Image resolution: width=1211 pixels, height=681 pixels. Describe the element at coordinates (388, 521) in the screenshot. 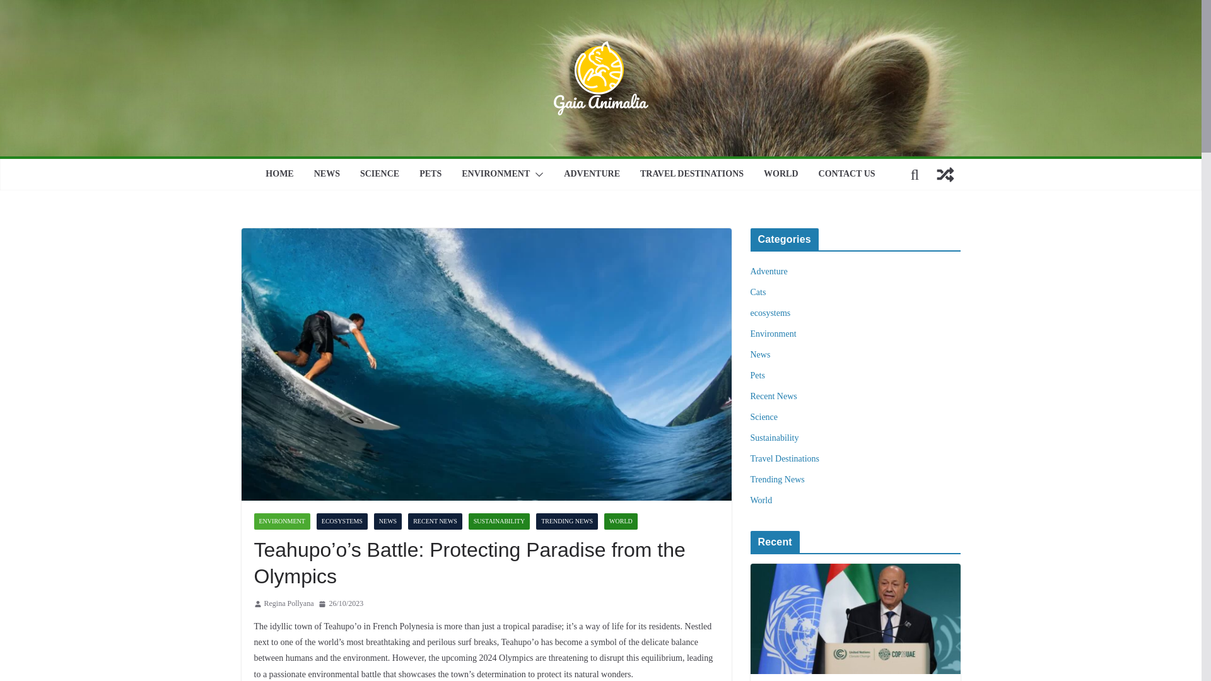

I see `NEWS` at that location.